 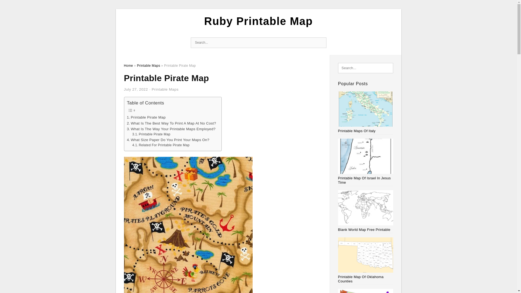 I want to click on Related For Printable Pirate Map, so click(x=161, y=145).